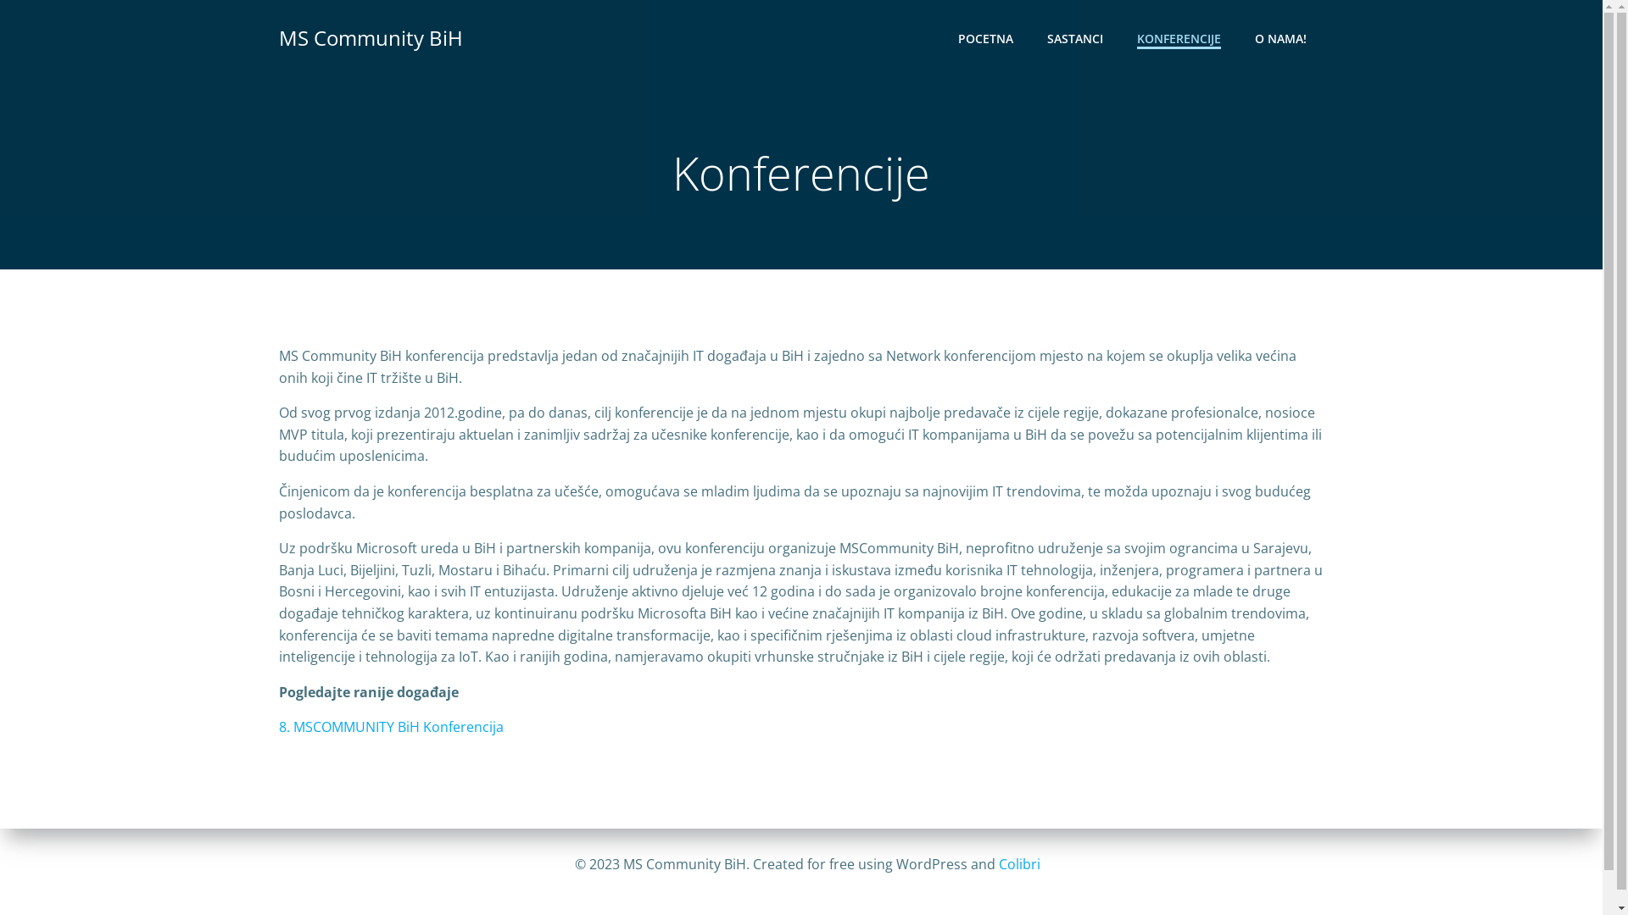 This screenshot has width=1628, height=915. What do you see at coordinates (985, 37) in the screenshot?
I see `POCETNA` at bounding box center [985, 37].